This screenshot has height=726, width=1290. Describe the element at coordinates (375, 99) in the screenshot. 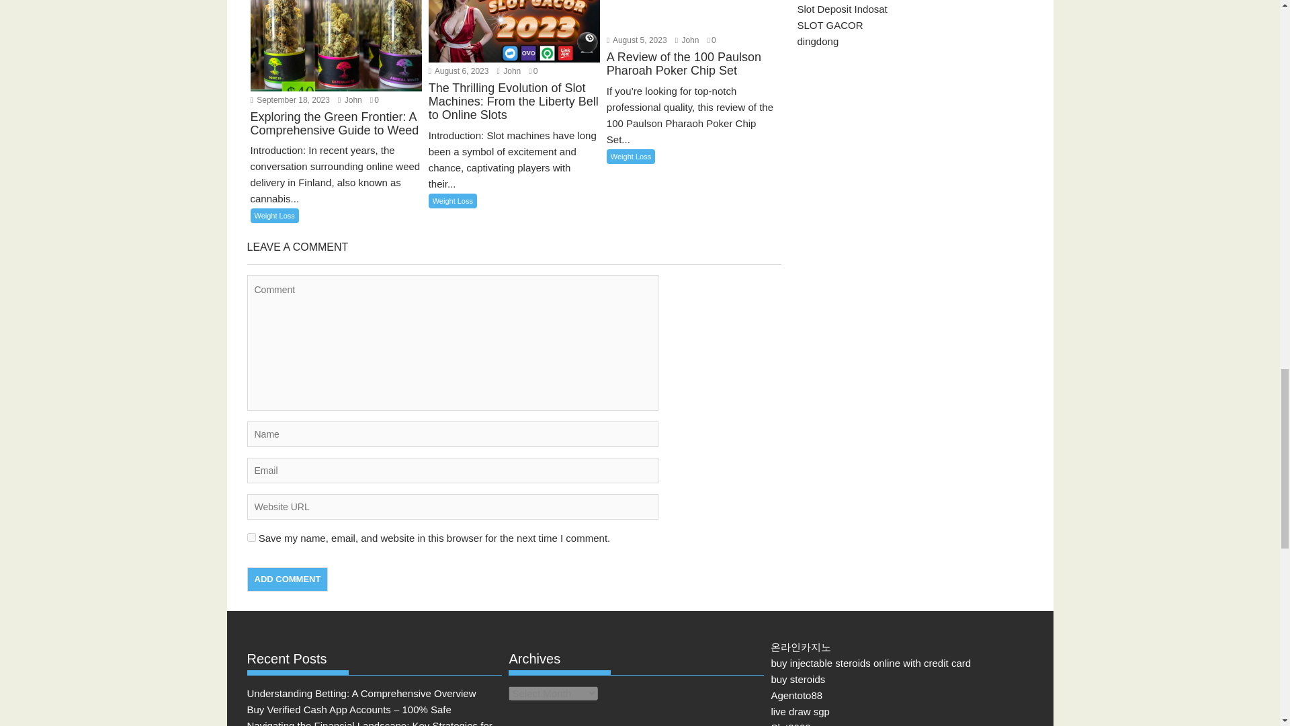

I see `0` at that location.